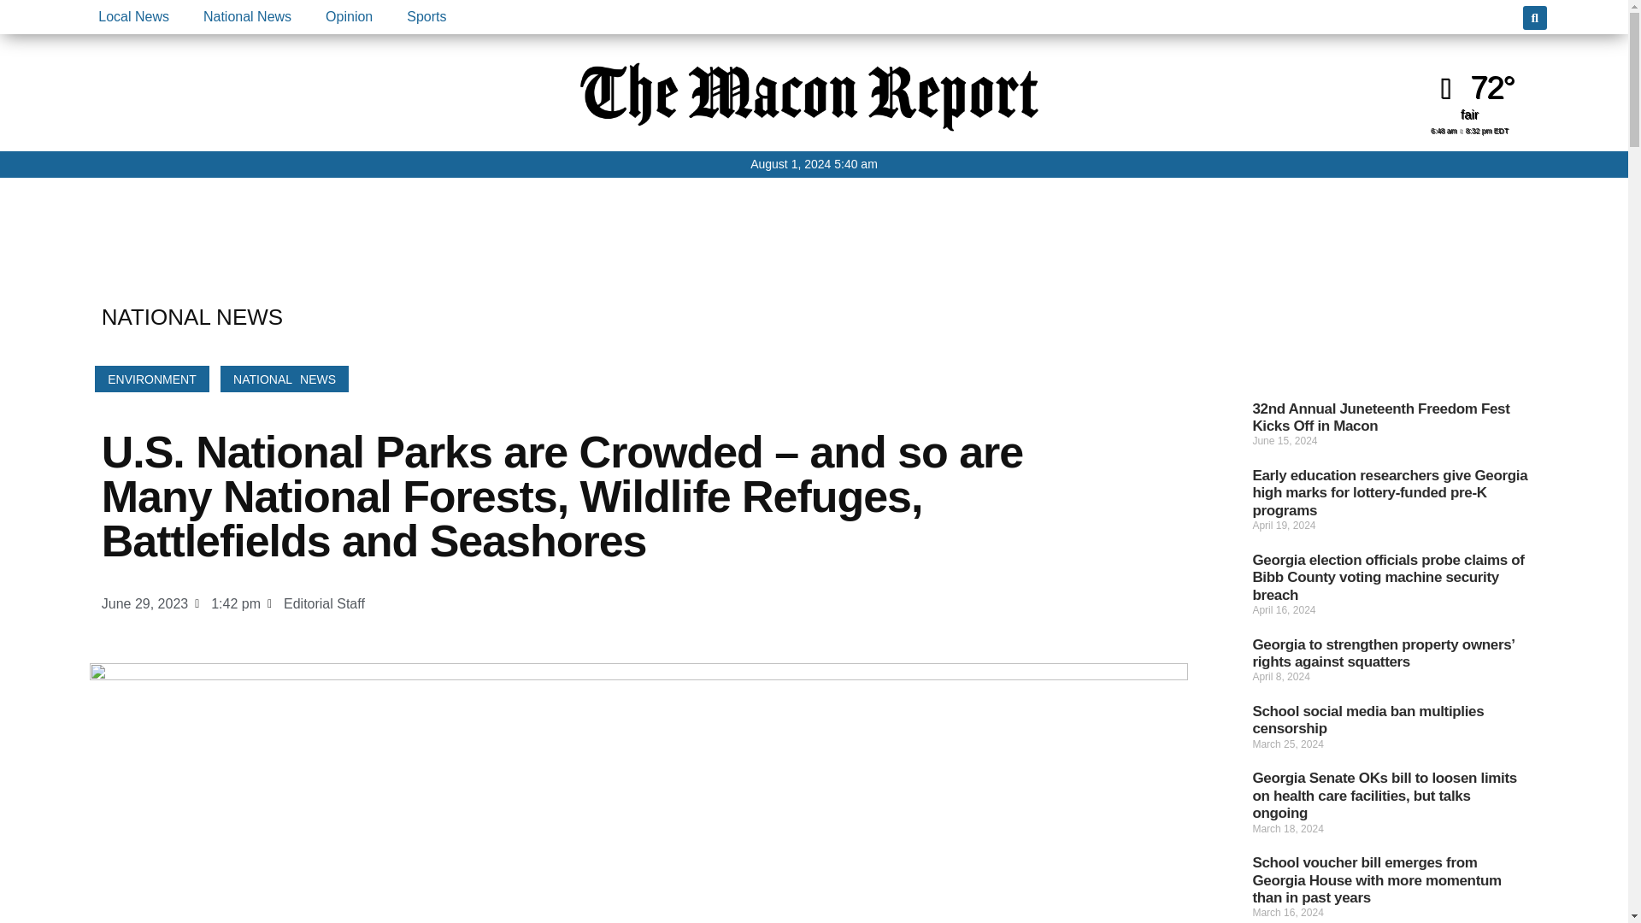 The width and height of the screenshot is (1641, 923). I want to click on NATIONAL NEWS, so click(284, 379).